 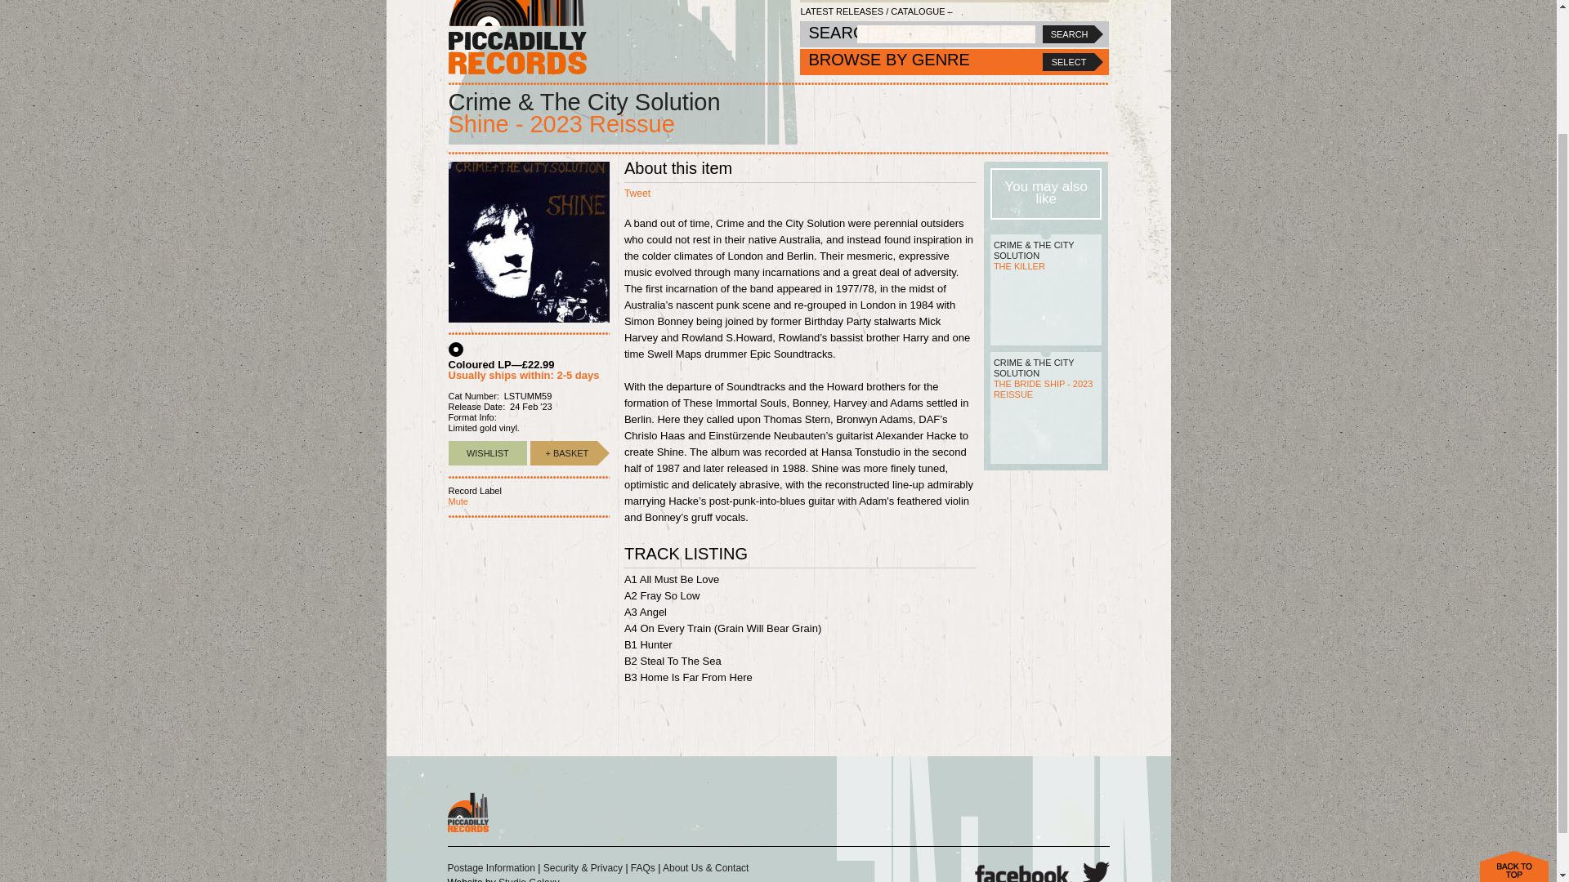 What do you see at coordinates (458, 501) in the screenshot?
I see `Search for other items on Mute` at bounding box center [458, 501].